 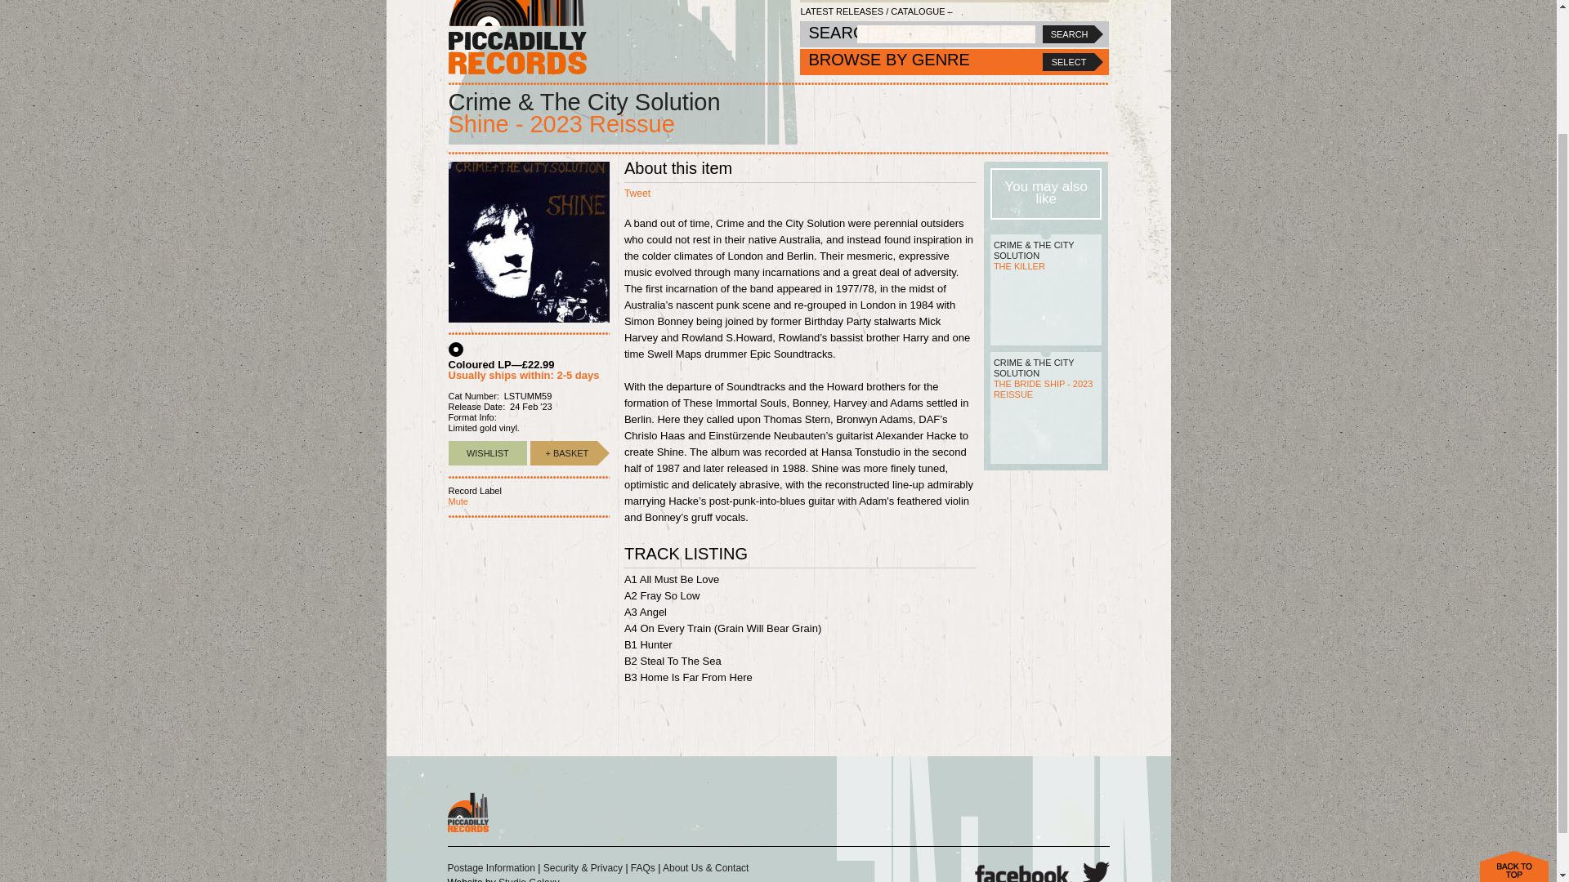 What do you see at coordinates (458, 501) in the screenshot?
I see `Search for other items on Mute` at bounding box center [458, 501].